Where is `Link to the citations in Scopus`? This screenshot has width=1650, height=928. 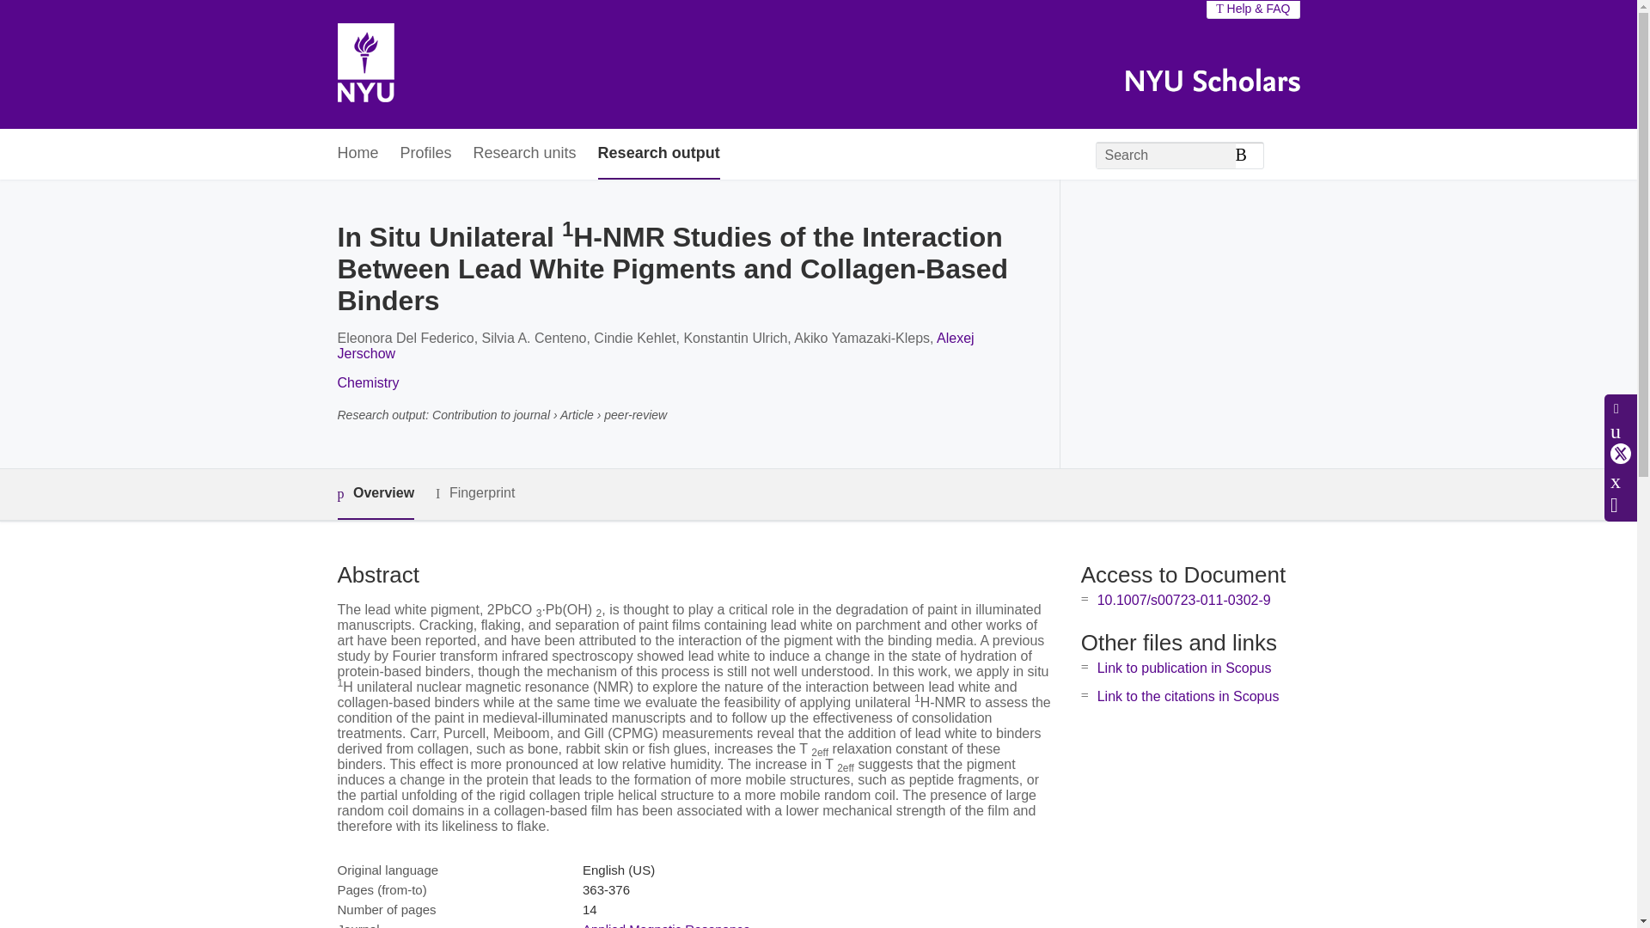
Link to the citations in Scopus is located at coordinates (1188, 696).